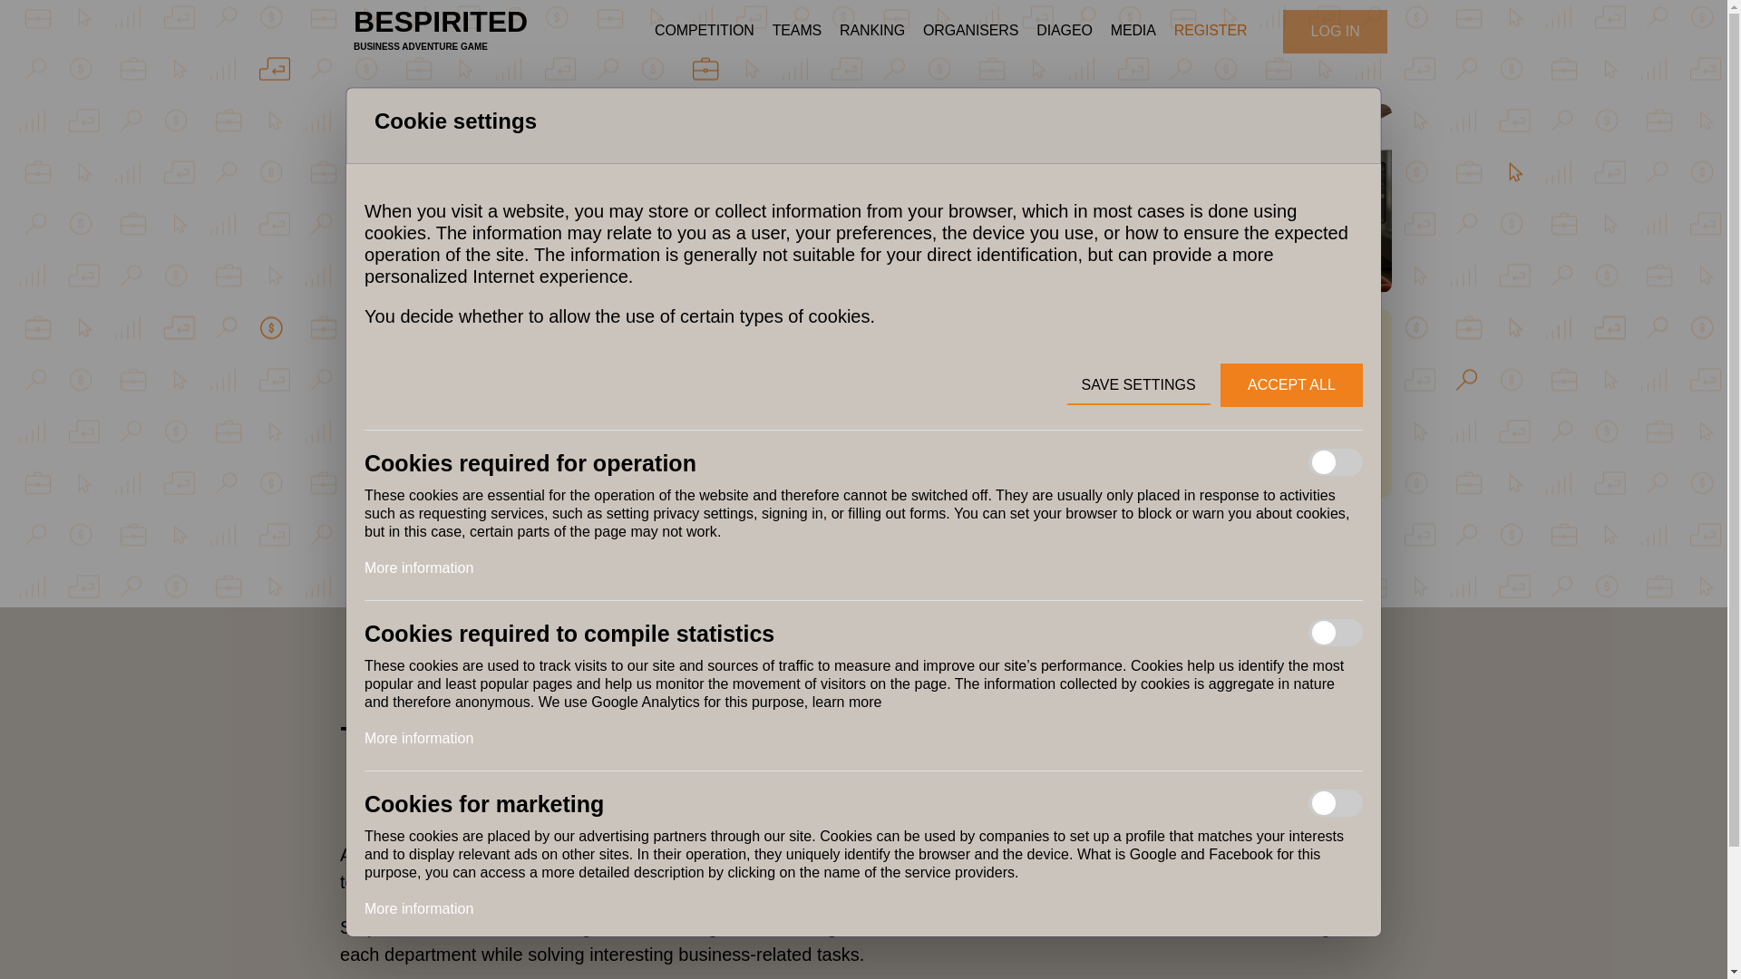 This screenshot has width=1741, height=979. I want to click on Google, so click(1063, 31).